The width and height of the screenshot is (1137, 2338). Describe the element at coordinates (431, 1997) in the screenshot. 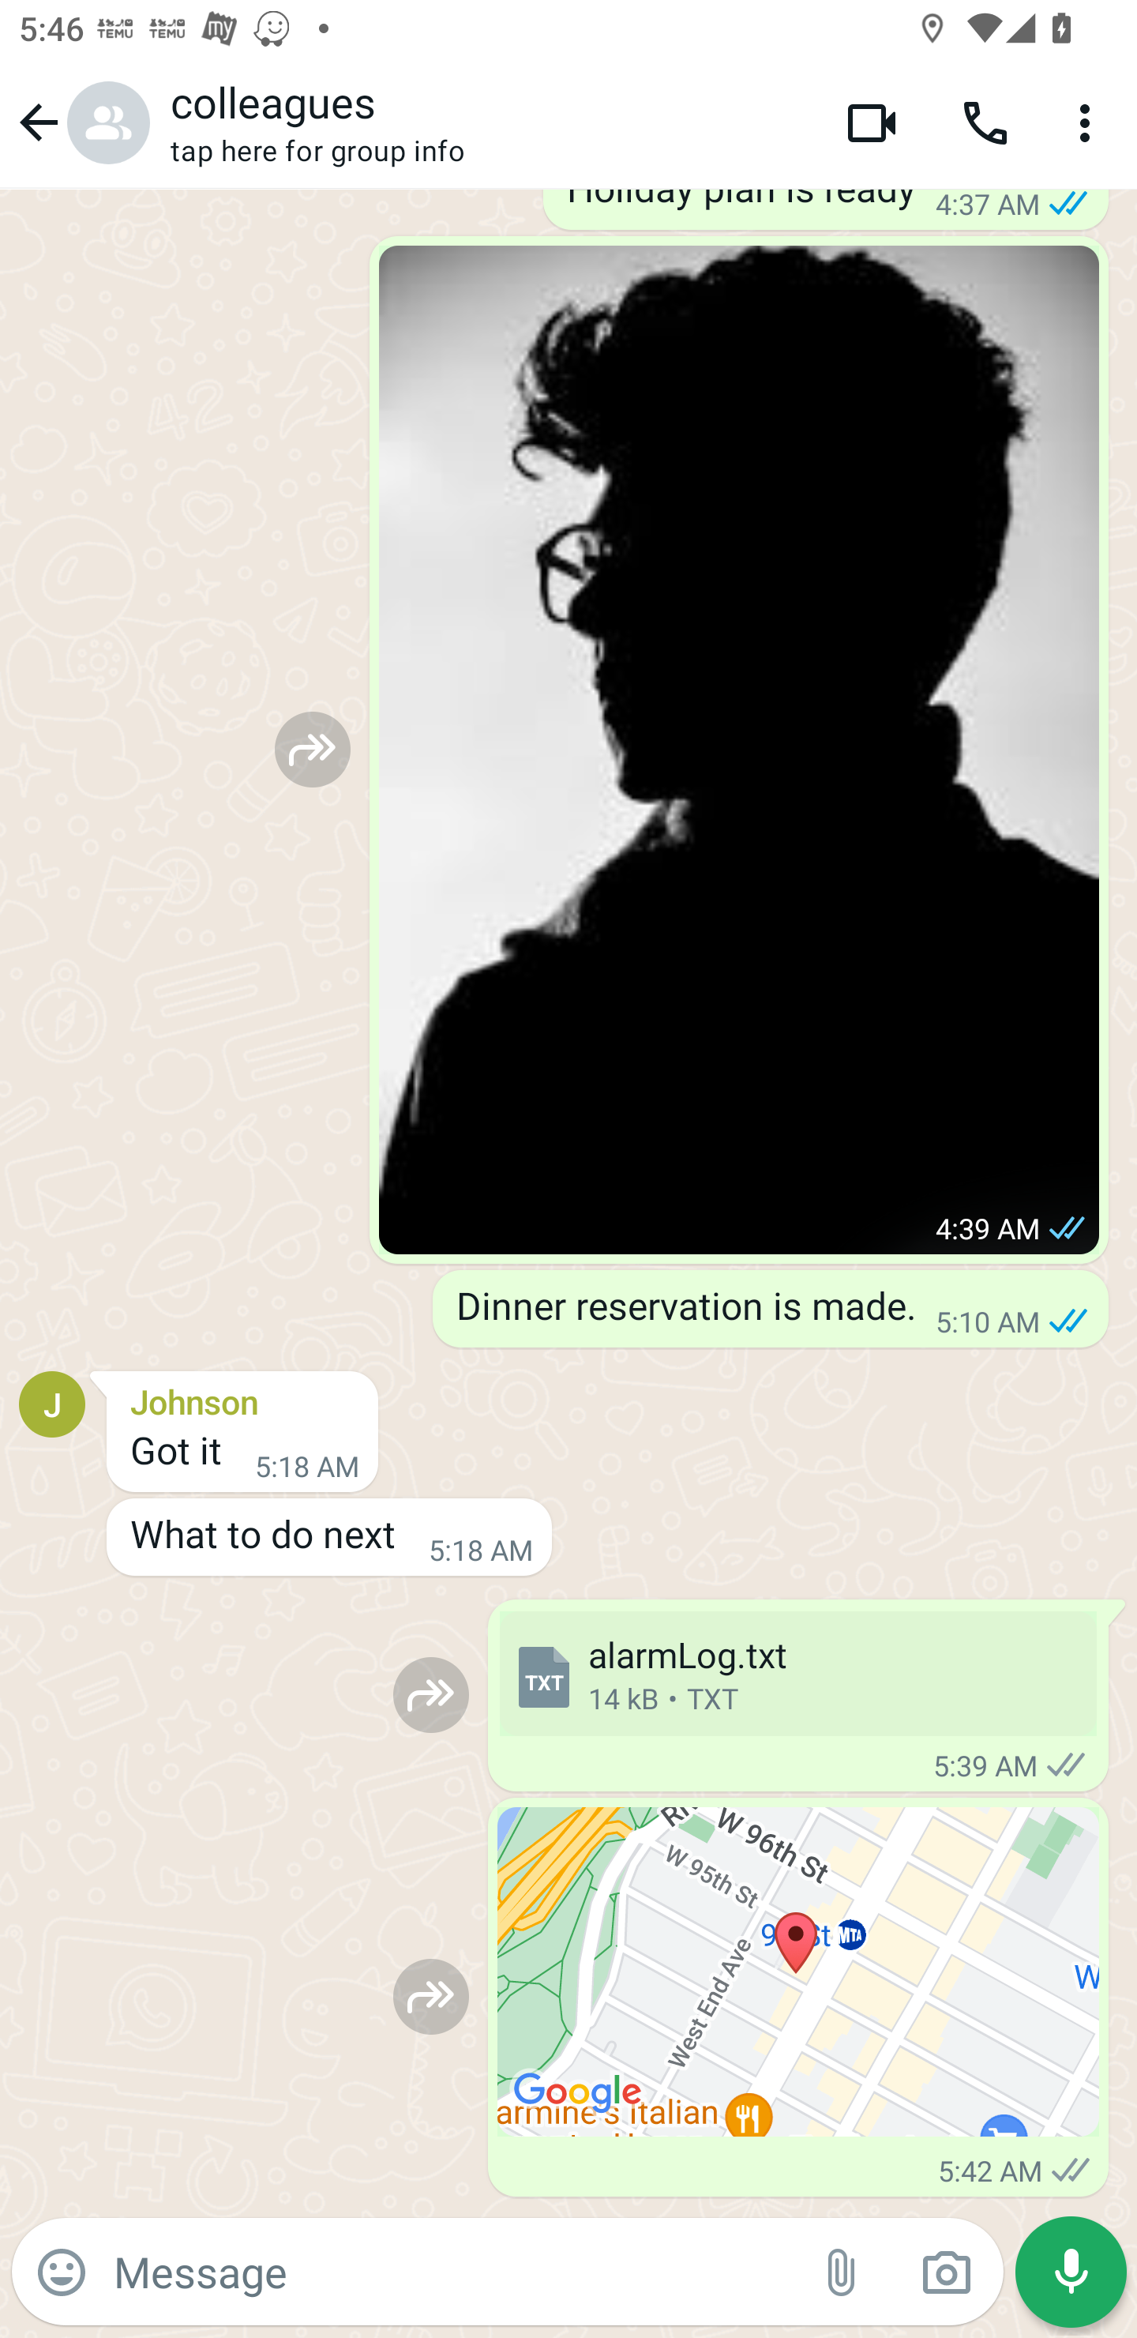

I see `Forward to…` at that location.